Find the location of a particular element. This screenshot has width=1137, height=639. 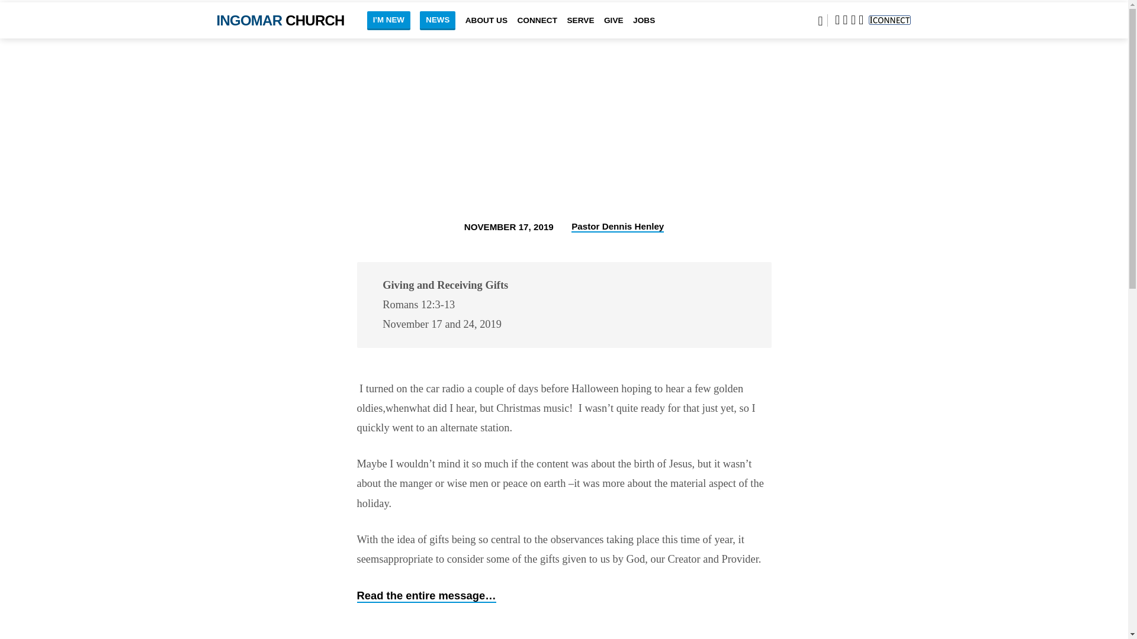

INGOMAR CHURCH is located at coordinates (281, 20).